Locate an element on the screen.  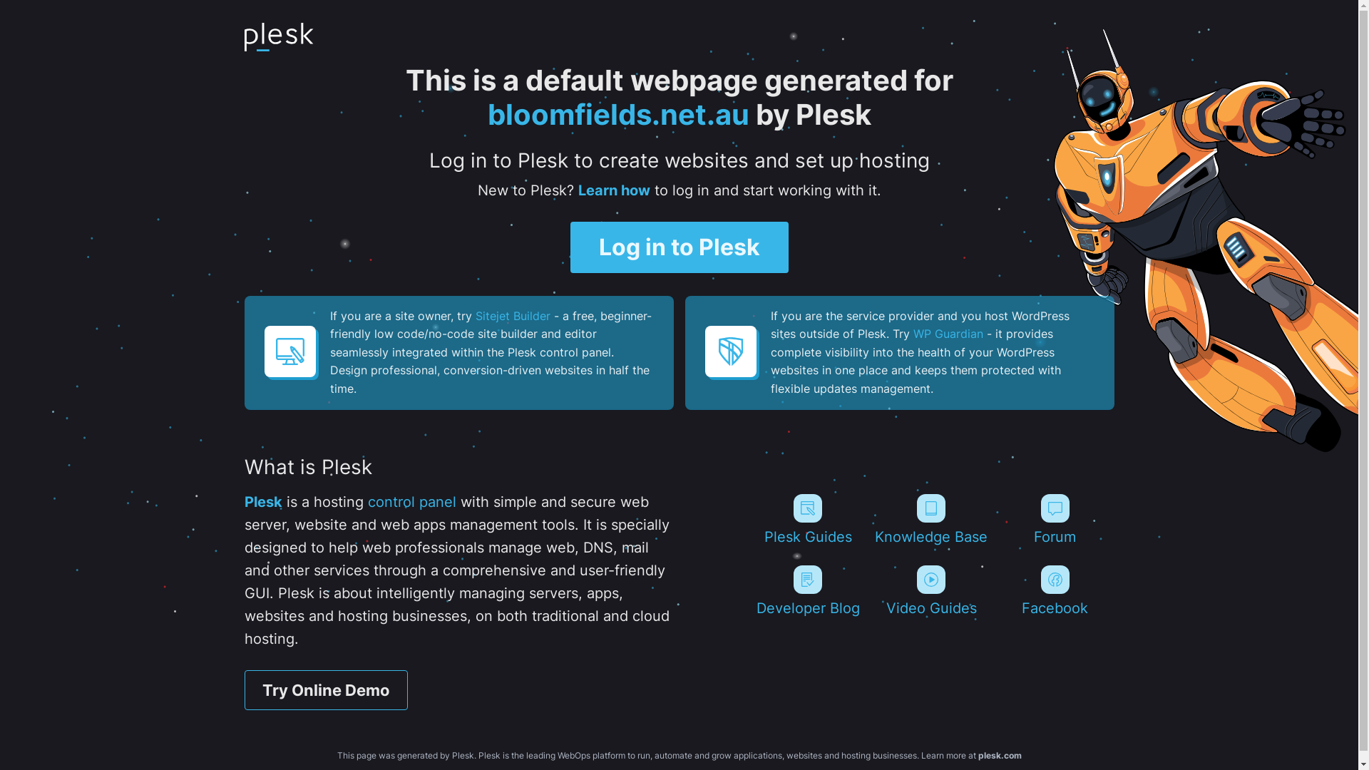
Forum is located at coordinates (1055, 520).